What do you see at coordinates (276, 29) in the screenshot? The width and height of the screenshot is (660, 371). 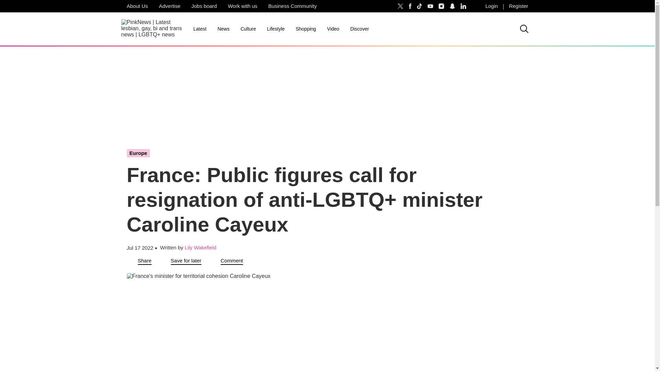 I see `Lifestyle` at bounding box center [276, 29].